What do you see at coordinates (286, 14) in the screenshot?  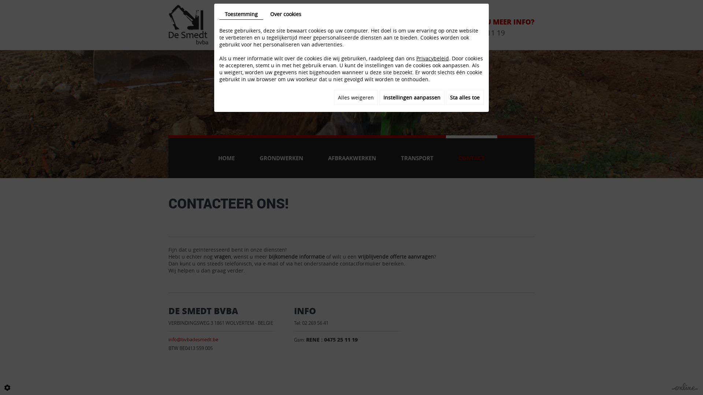 I see `Over cookies` at bounding box center [286, 14].